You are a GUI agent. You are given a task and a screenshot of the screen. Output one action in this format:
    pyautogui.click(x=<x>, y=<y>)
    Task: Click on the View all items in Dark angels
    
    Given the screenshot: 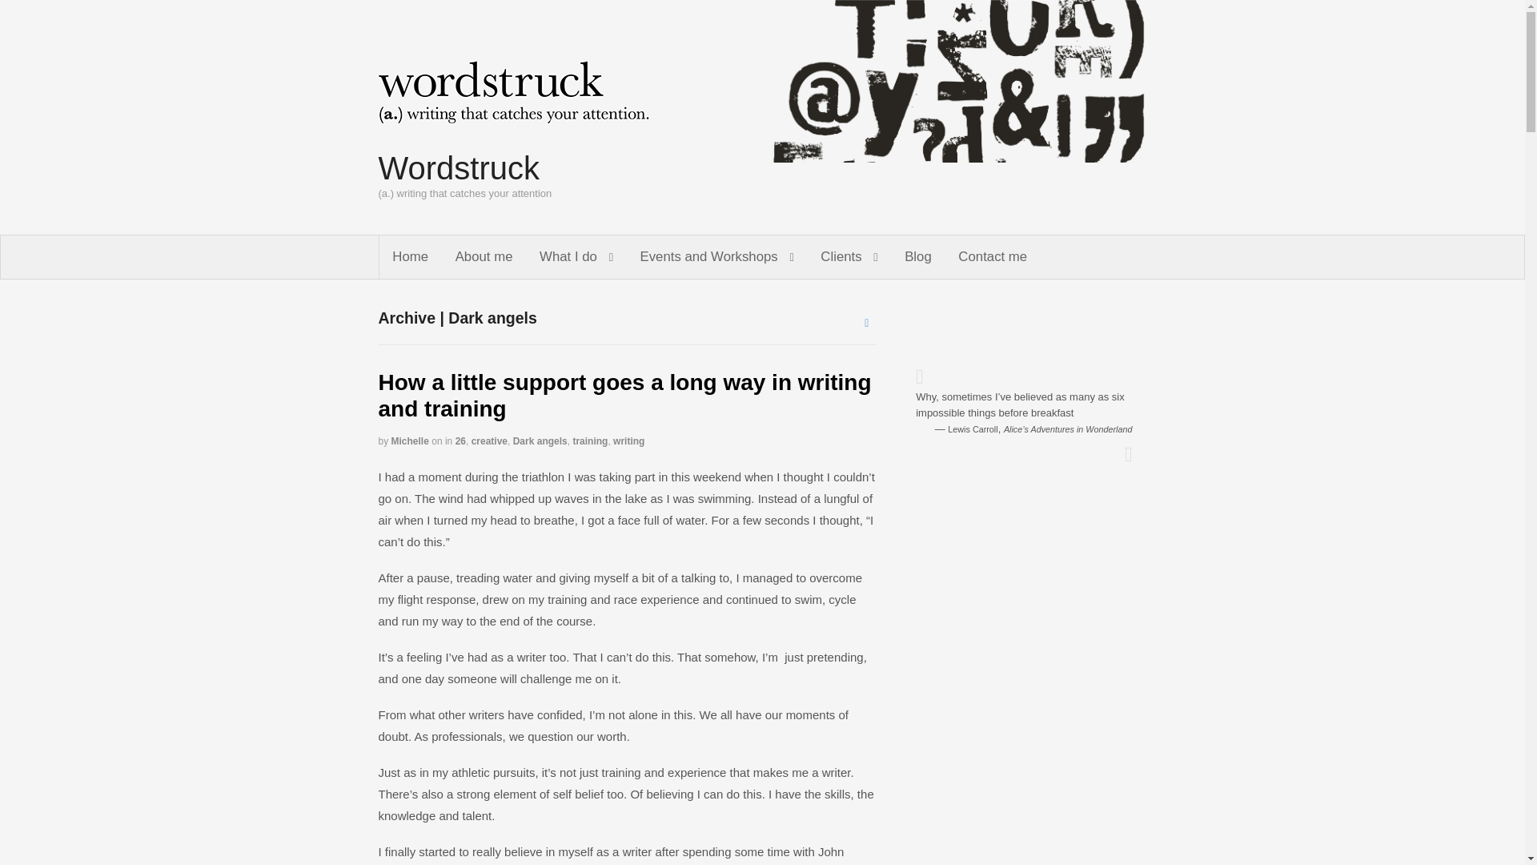 What is the action you would take?
    pyautogui.click(x=540, y=441)
    